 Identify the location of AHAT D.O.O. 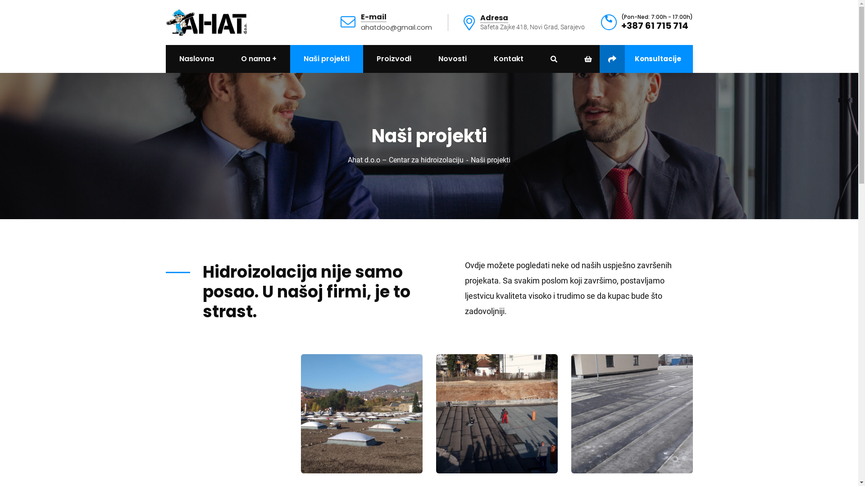
(206, 22).